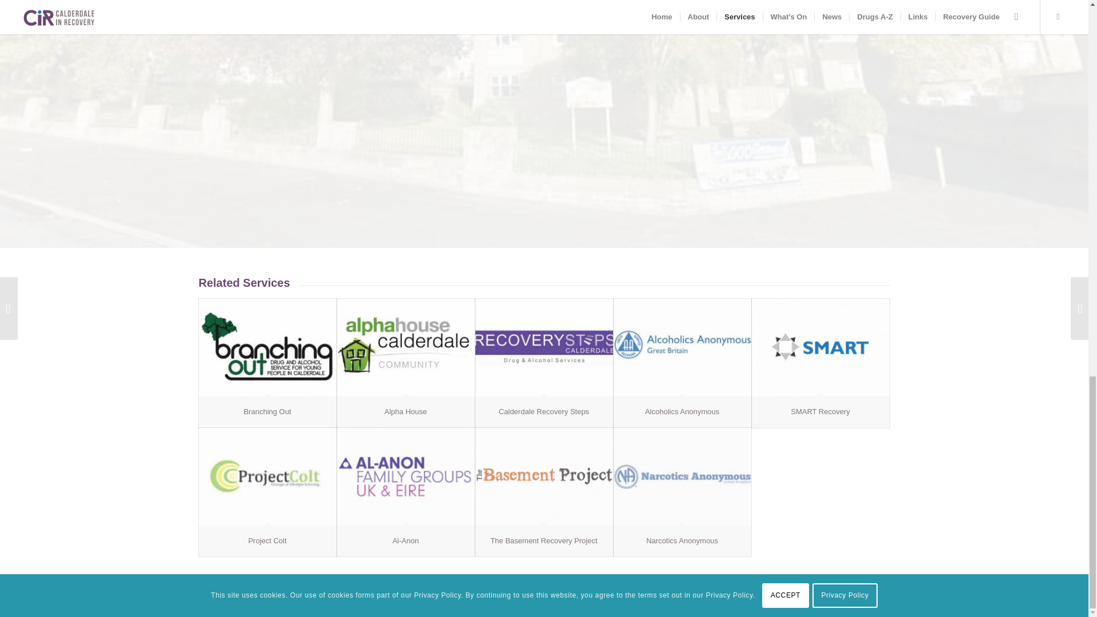 The width and height of the screenshot is (1097, 617). I want to click on Branching Out, so click(267, 411).